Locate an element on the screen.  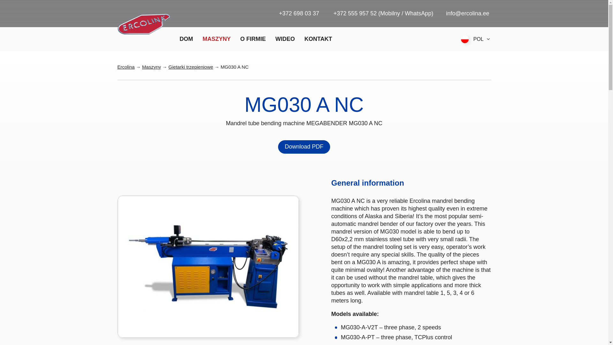
Go to Ercolina. is located at coordinates (126, 67).